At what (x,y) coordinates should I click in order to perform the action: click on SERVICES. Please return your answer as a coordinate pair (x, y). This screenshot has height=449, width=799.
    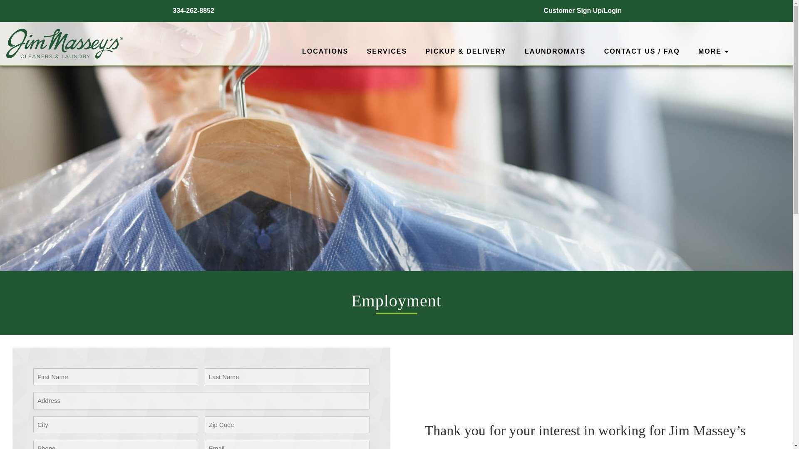
    Looking at the image, I should click on (387, 52).